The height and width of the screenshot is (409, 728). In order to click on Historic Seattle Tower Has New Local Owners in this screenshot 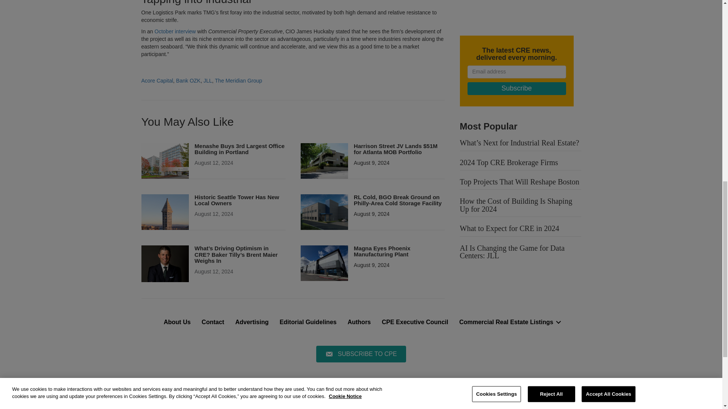, I will do `click(165, 211)`.